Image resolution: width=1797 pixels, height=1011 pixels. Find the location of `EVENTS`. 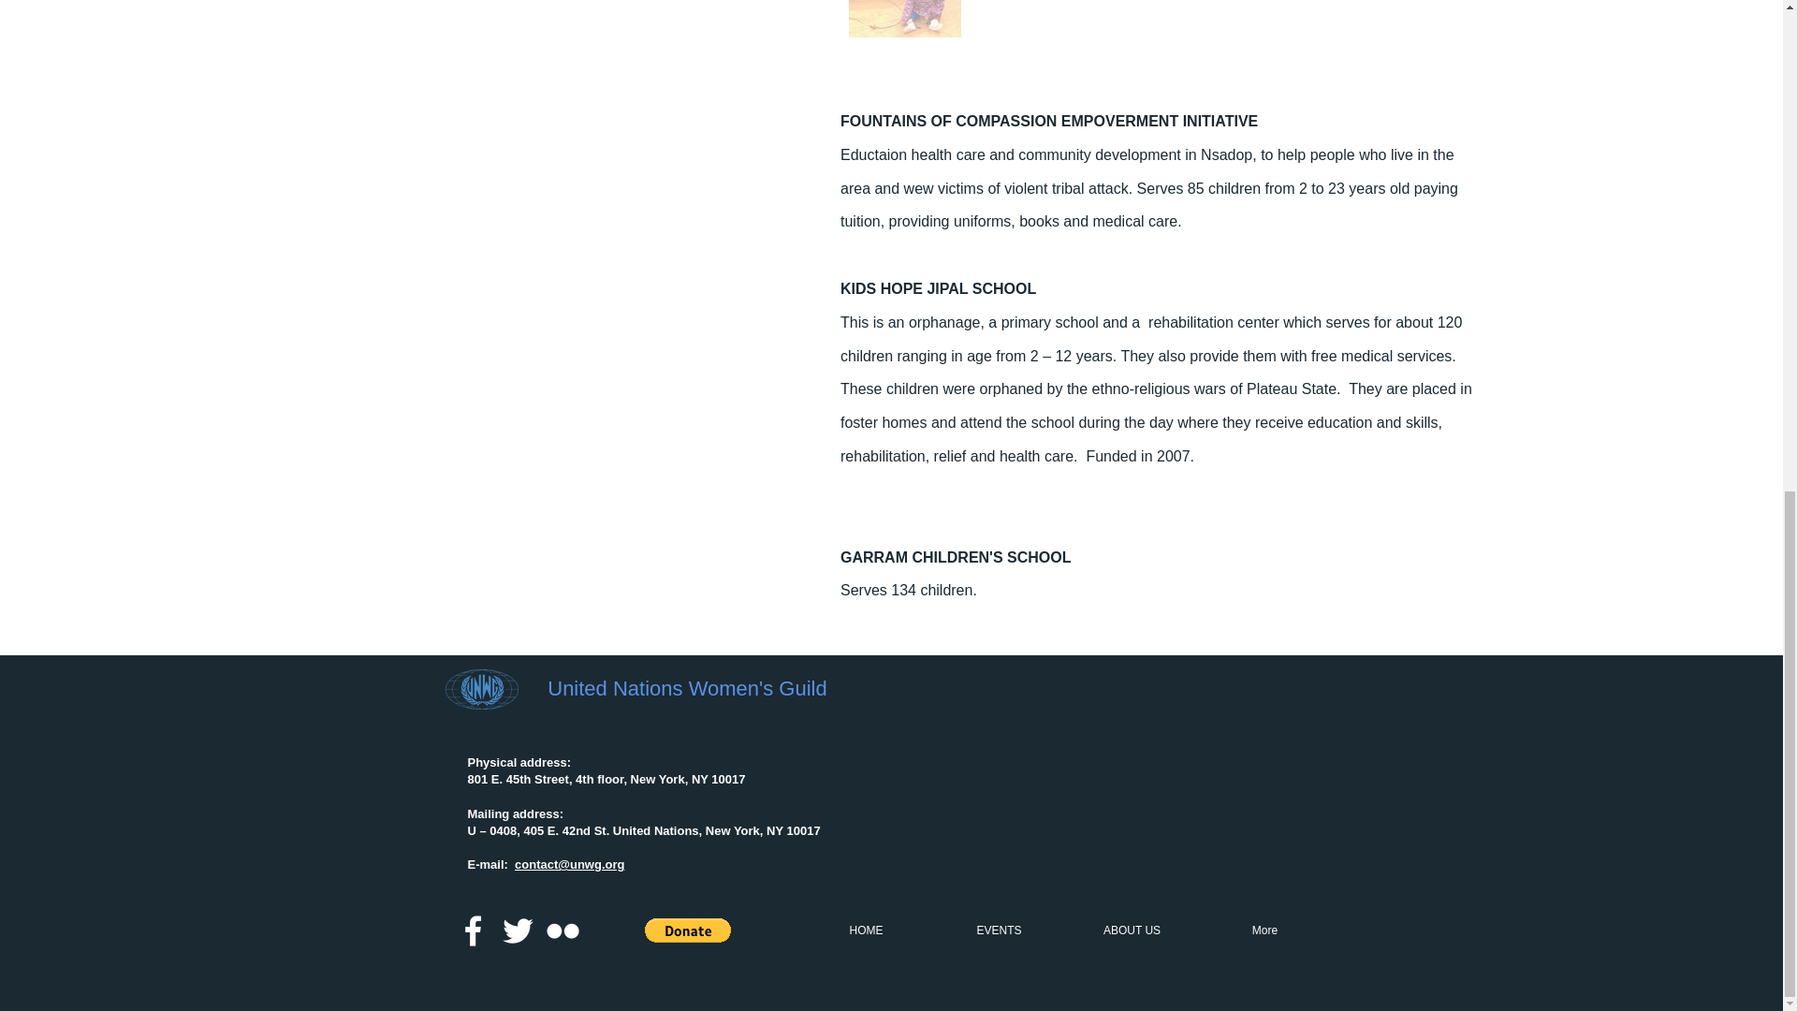

EVENTS is located at coordinates (999, 930).